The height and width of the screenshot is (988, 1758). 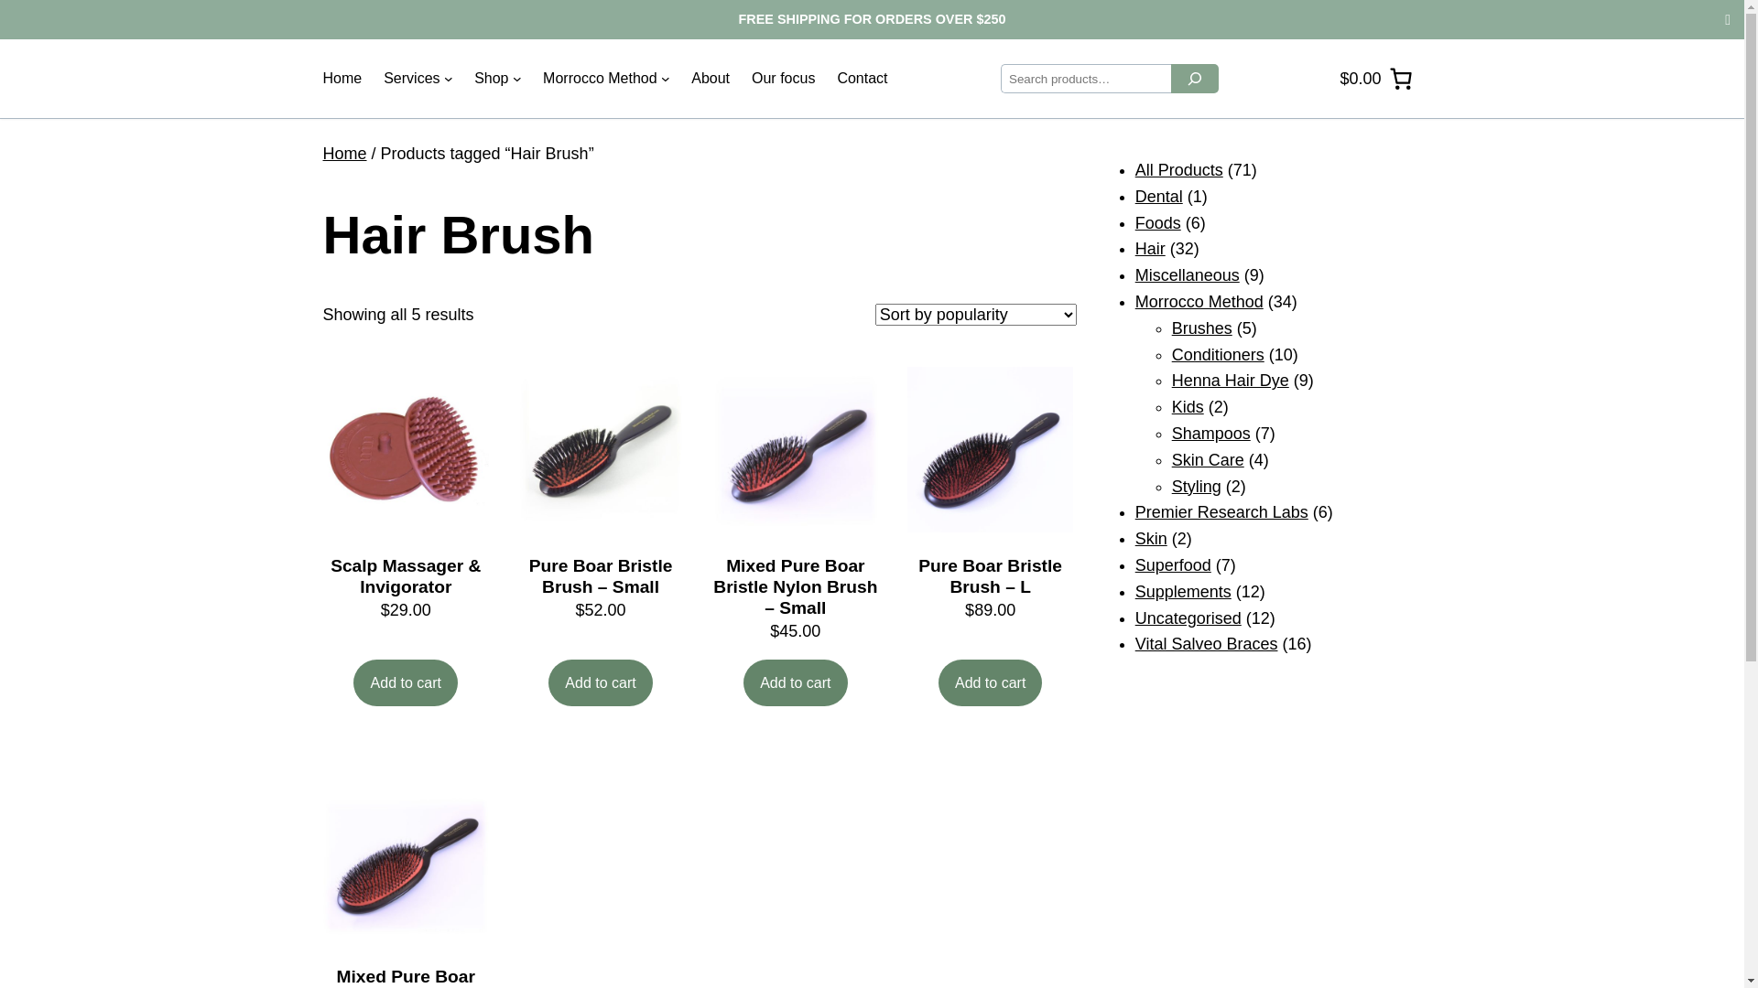 I want to click on Conditioners, so click(x=1218, y=355).